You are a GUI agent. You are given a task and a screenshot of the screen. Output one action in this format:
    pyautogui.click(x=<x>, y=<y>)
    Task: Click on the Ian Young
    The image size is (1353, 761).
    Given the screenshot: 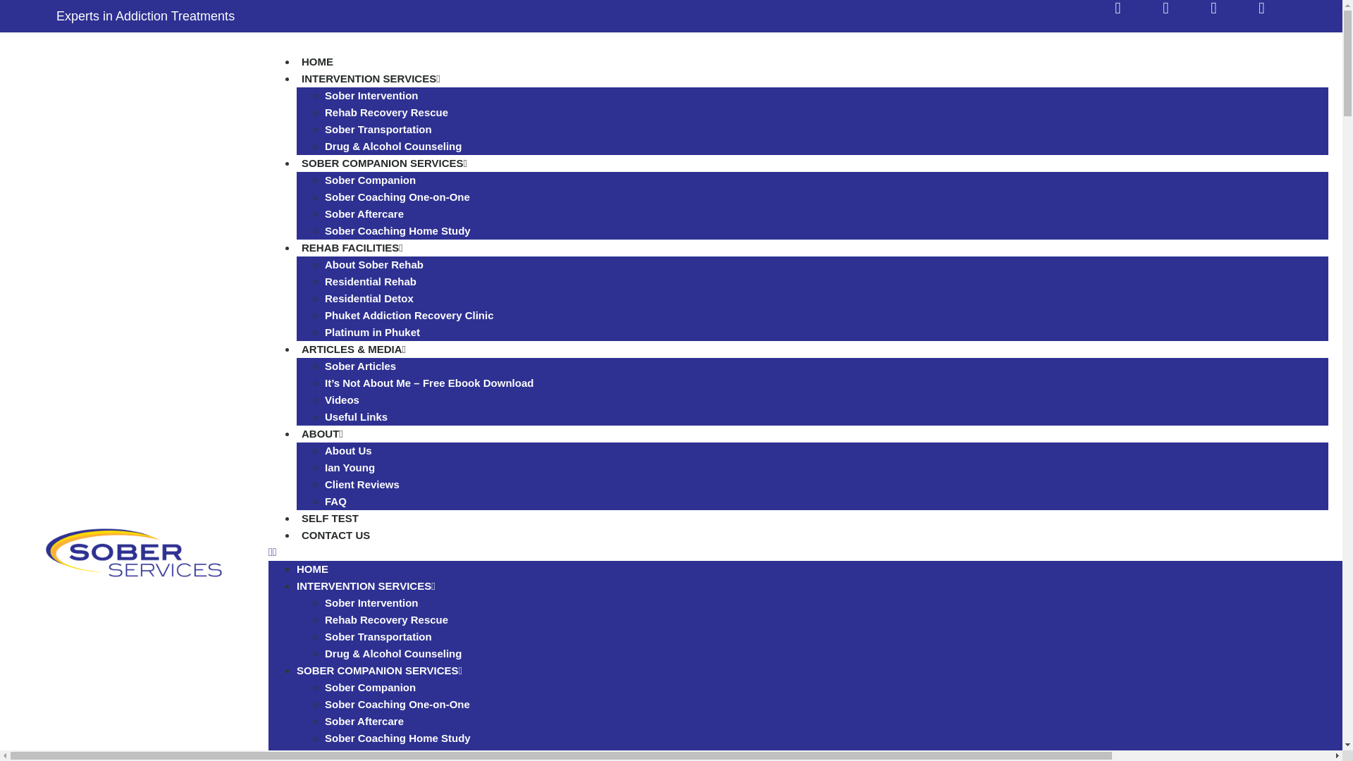 What is the action you would take?
    pyautogui.click(x=350, y=466)
    